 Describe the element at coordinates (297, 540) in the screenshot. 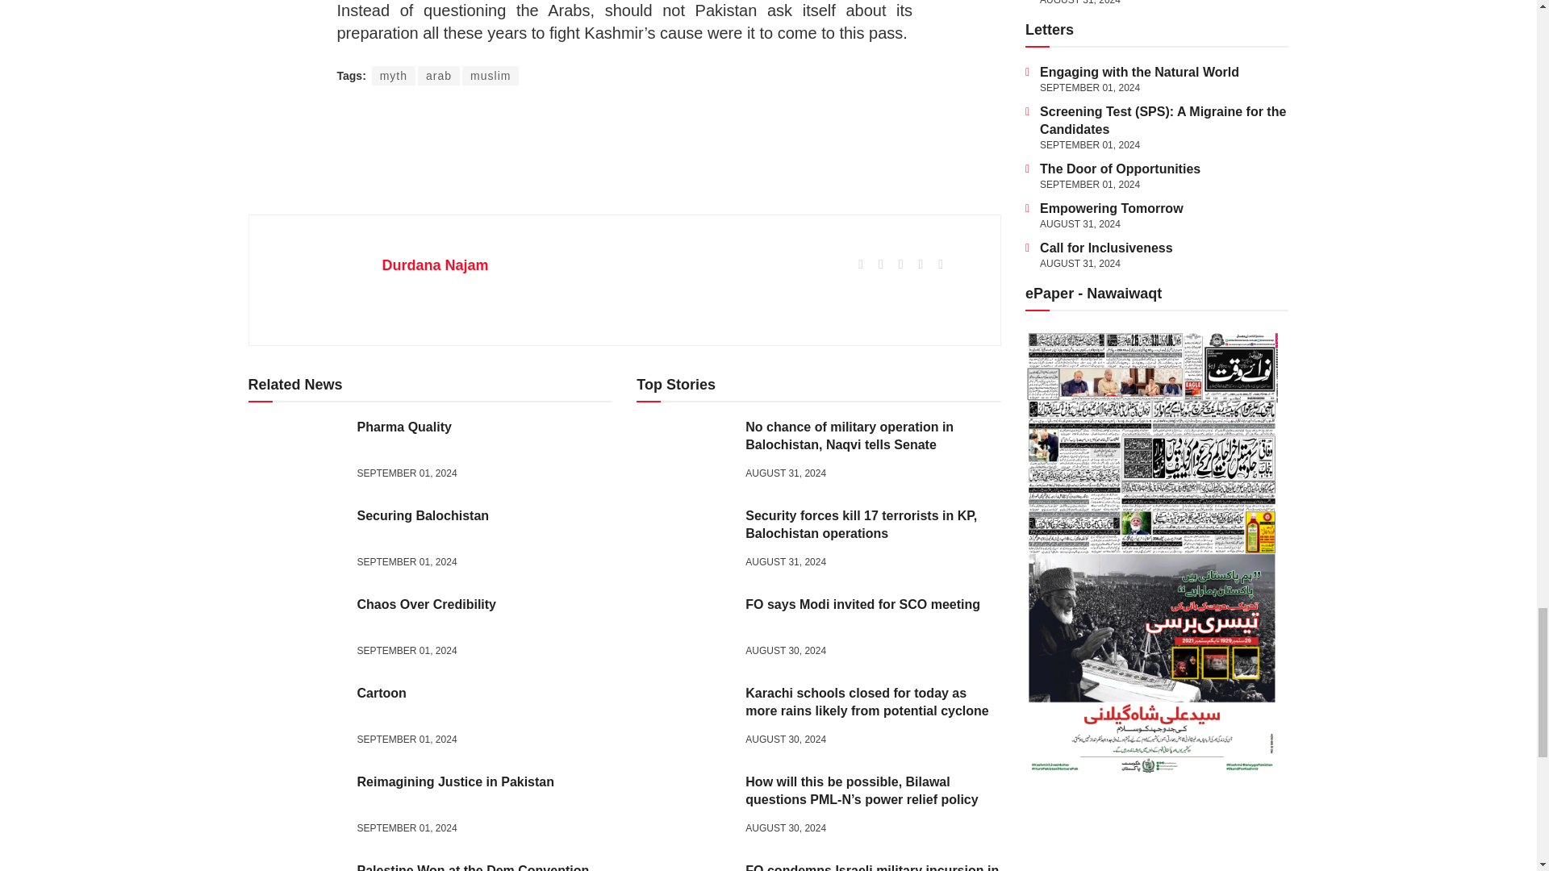

I see `Securing Balochistan` at that location.